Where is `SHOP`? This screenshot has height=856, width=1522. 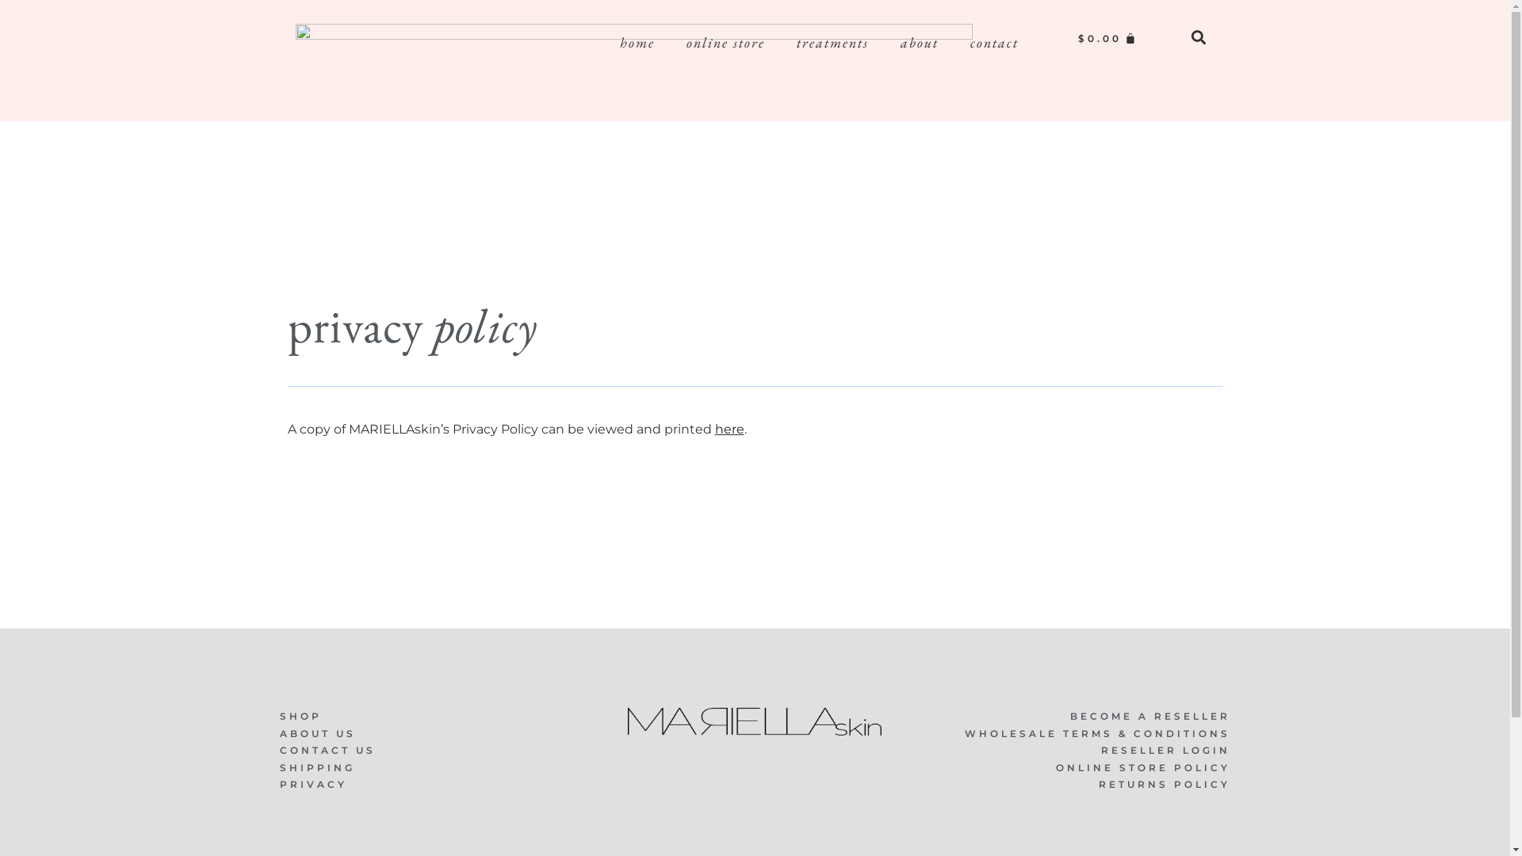 SHOP is located at coordinates (438, 717).